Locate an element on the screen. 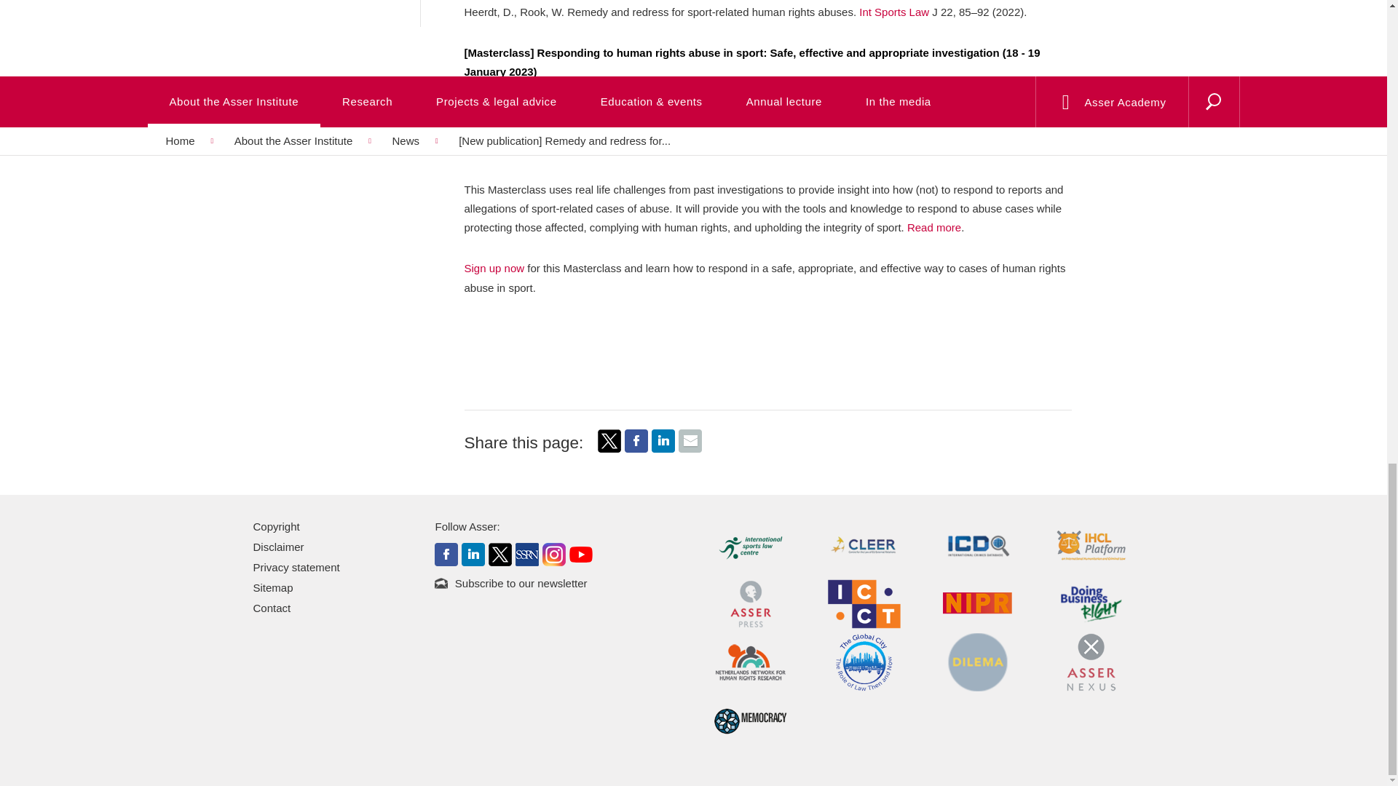 The height and width of the screenshot is (786, 1398). Follow us on YouTube is located at coordinates (581, 553).